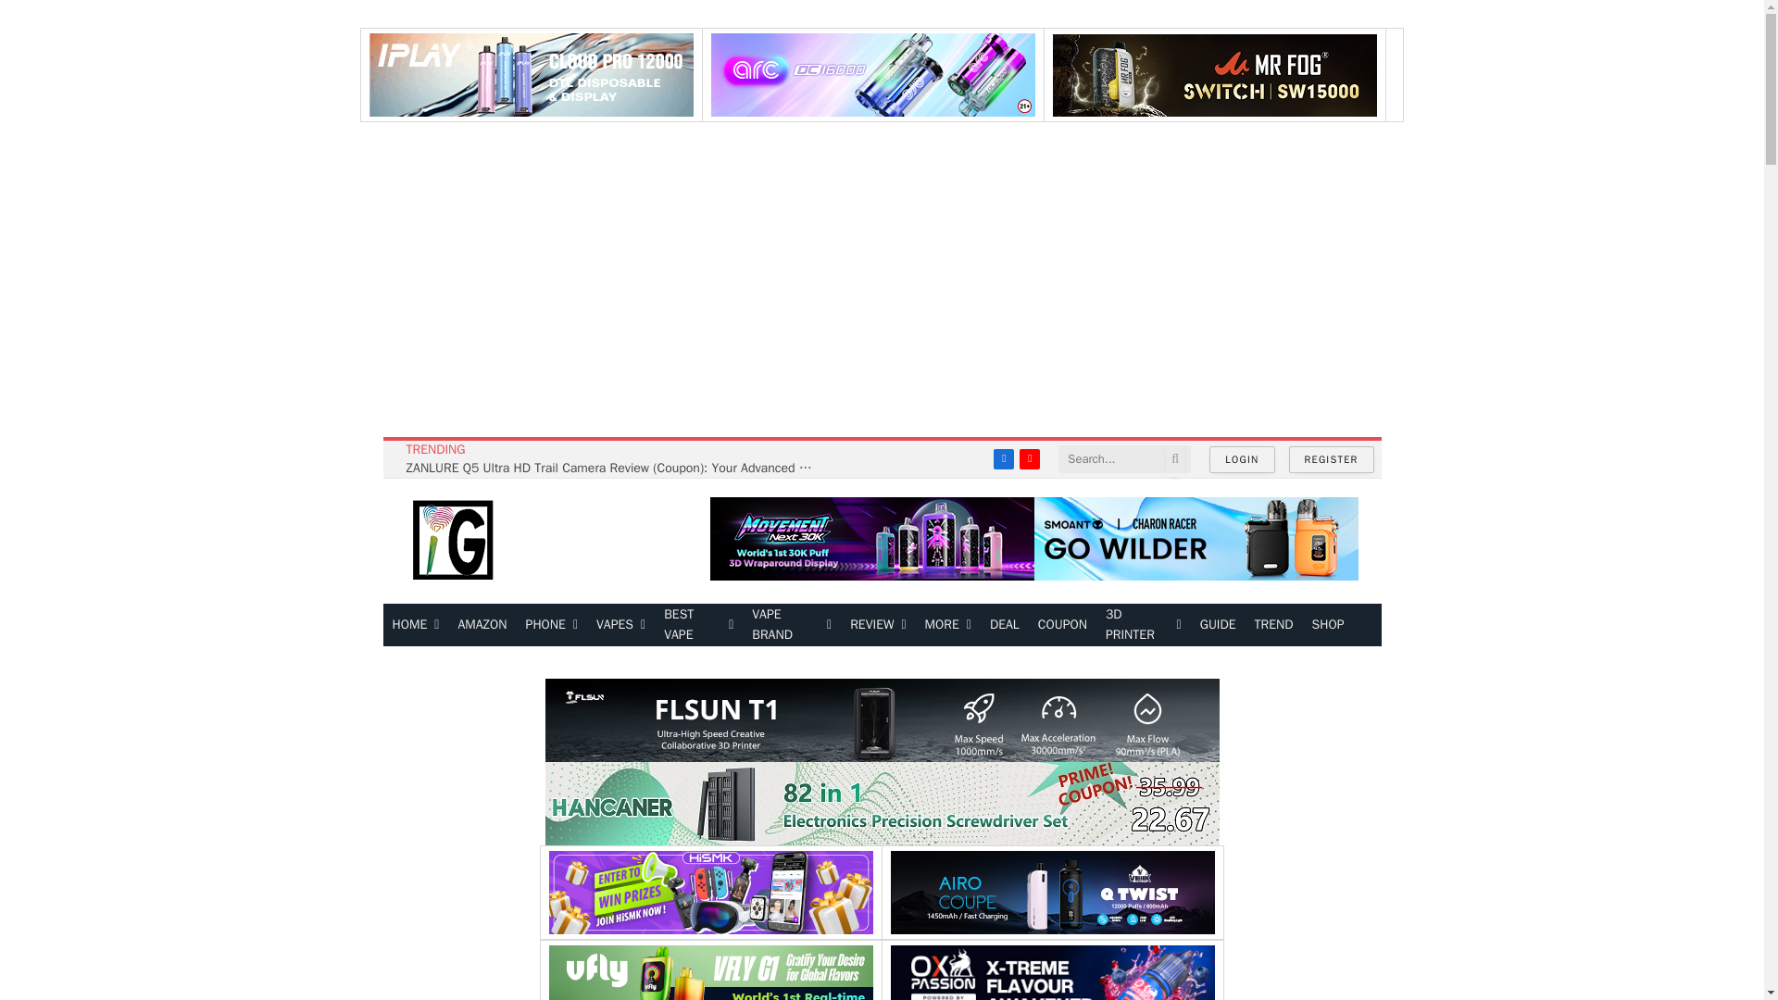  I want to click on REGISTER, so click(1332, 459).